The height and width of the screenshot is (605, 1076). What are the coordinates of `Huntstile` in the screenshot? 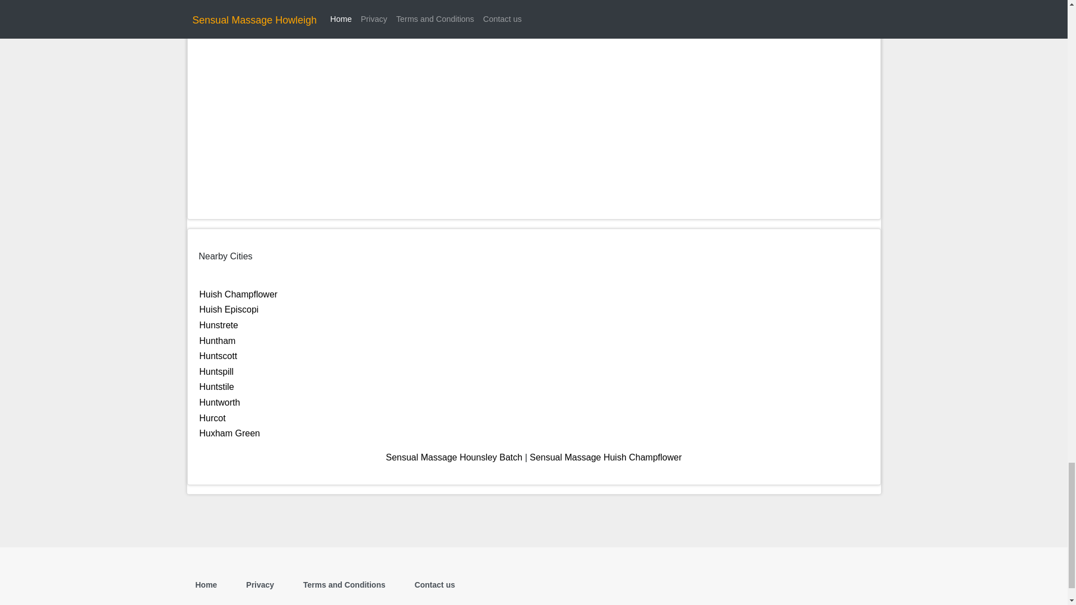 It's located at (216, 387).